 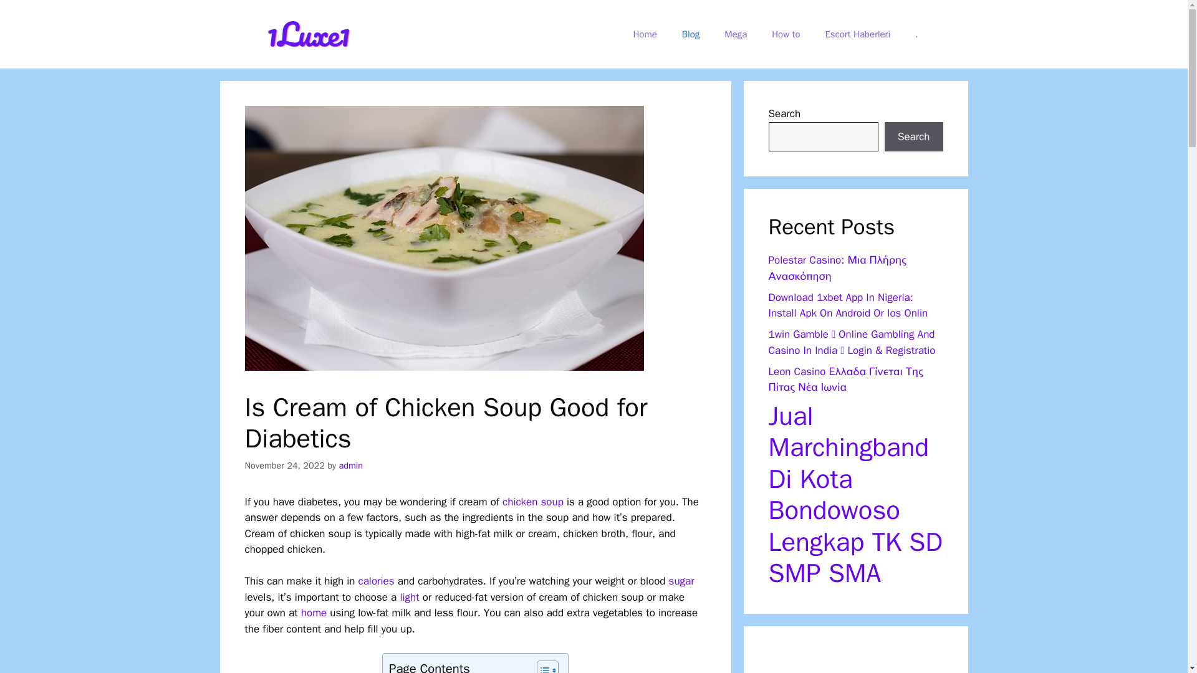 What do you see at coordinates (786, 34) in the screenshot?
I see `How to` at bounding box center [786, 34].